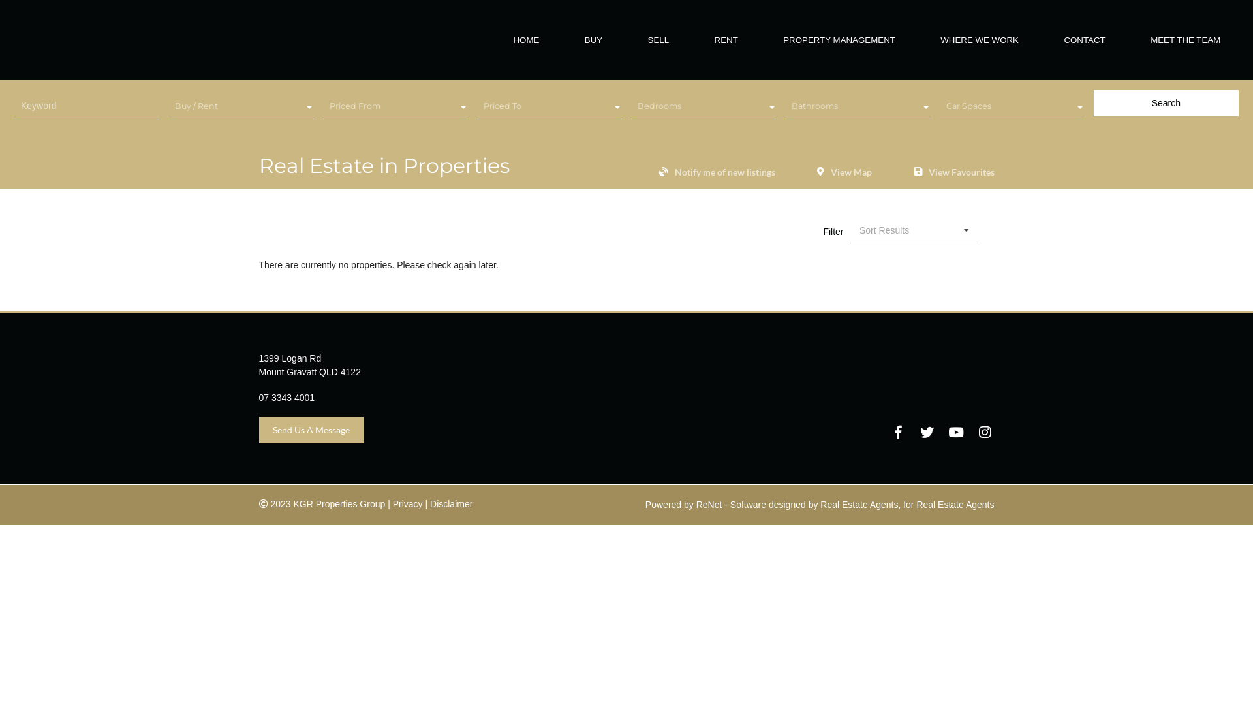  Describe the element at coordinates (594, 40) in the screenshot. I see `BUY` at that location.